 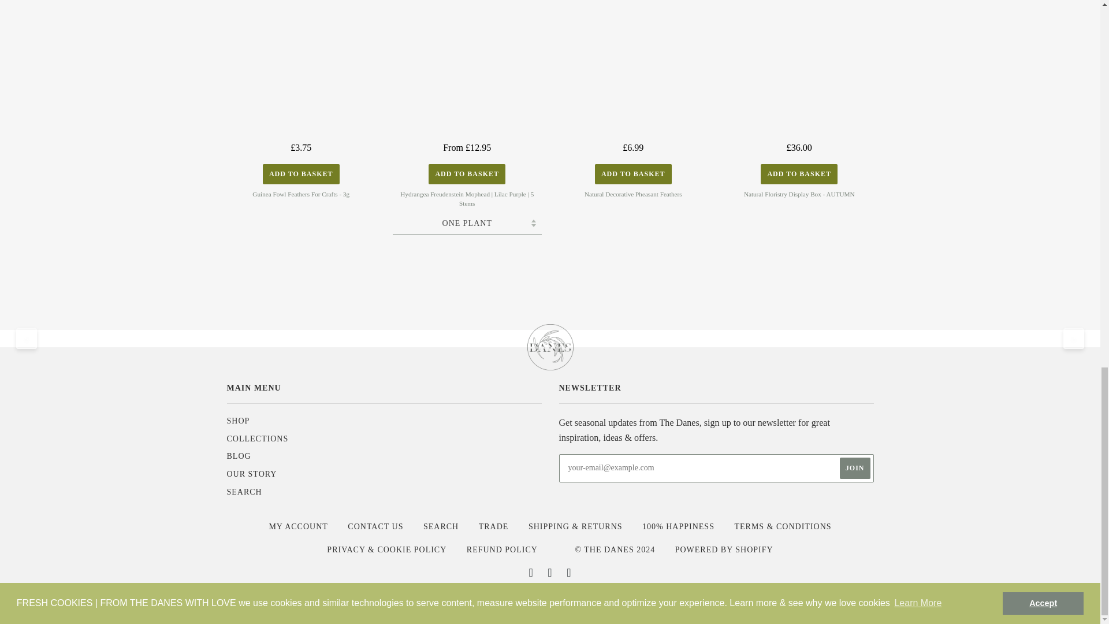 What do you see at coordinates (687, 599) in the screenshot?
I see `UNION PAY` at bounding box center [687, 599].